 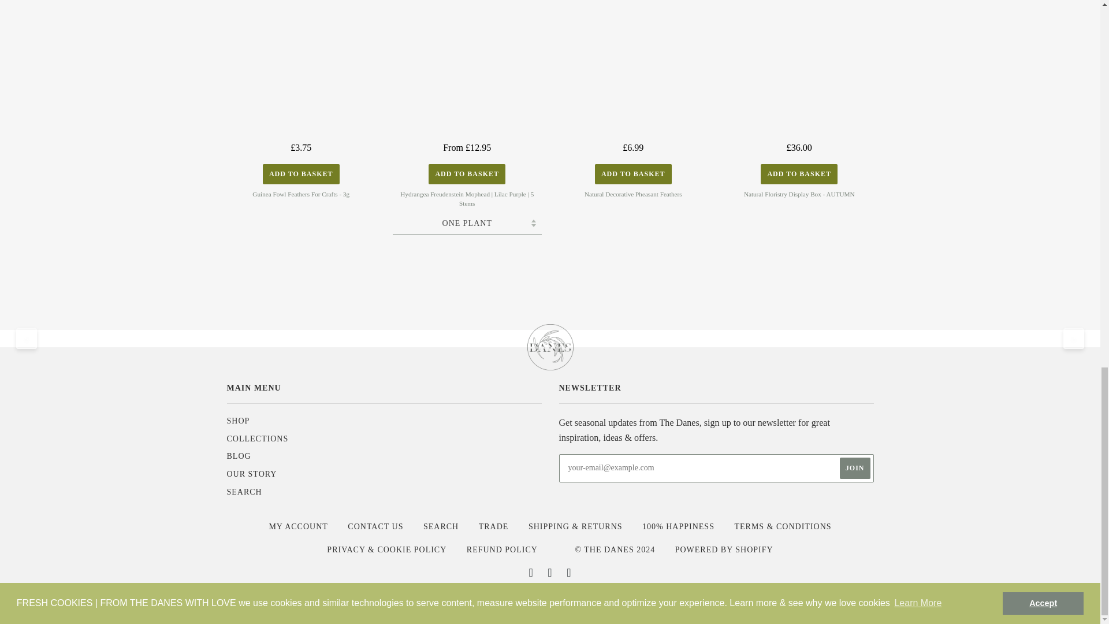 What do you see at coordinates (687, 599) in the screenshot?
I see `UNION PAY` at bounding box center [687, 599].